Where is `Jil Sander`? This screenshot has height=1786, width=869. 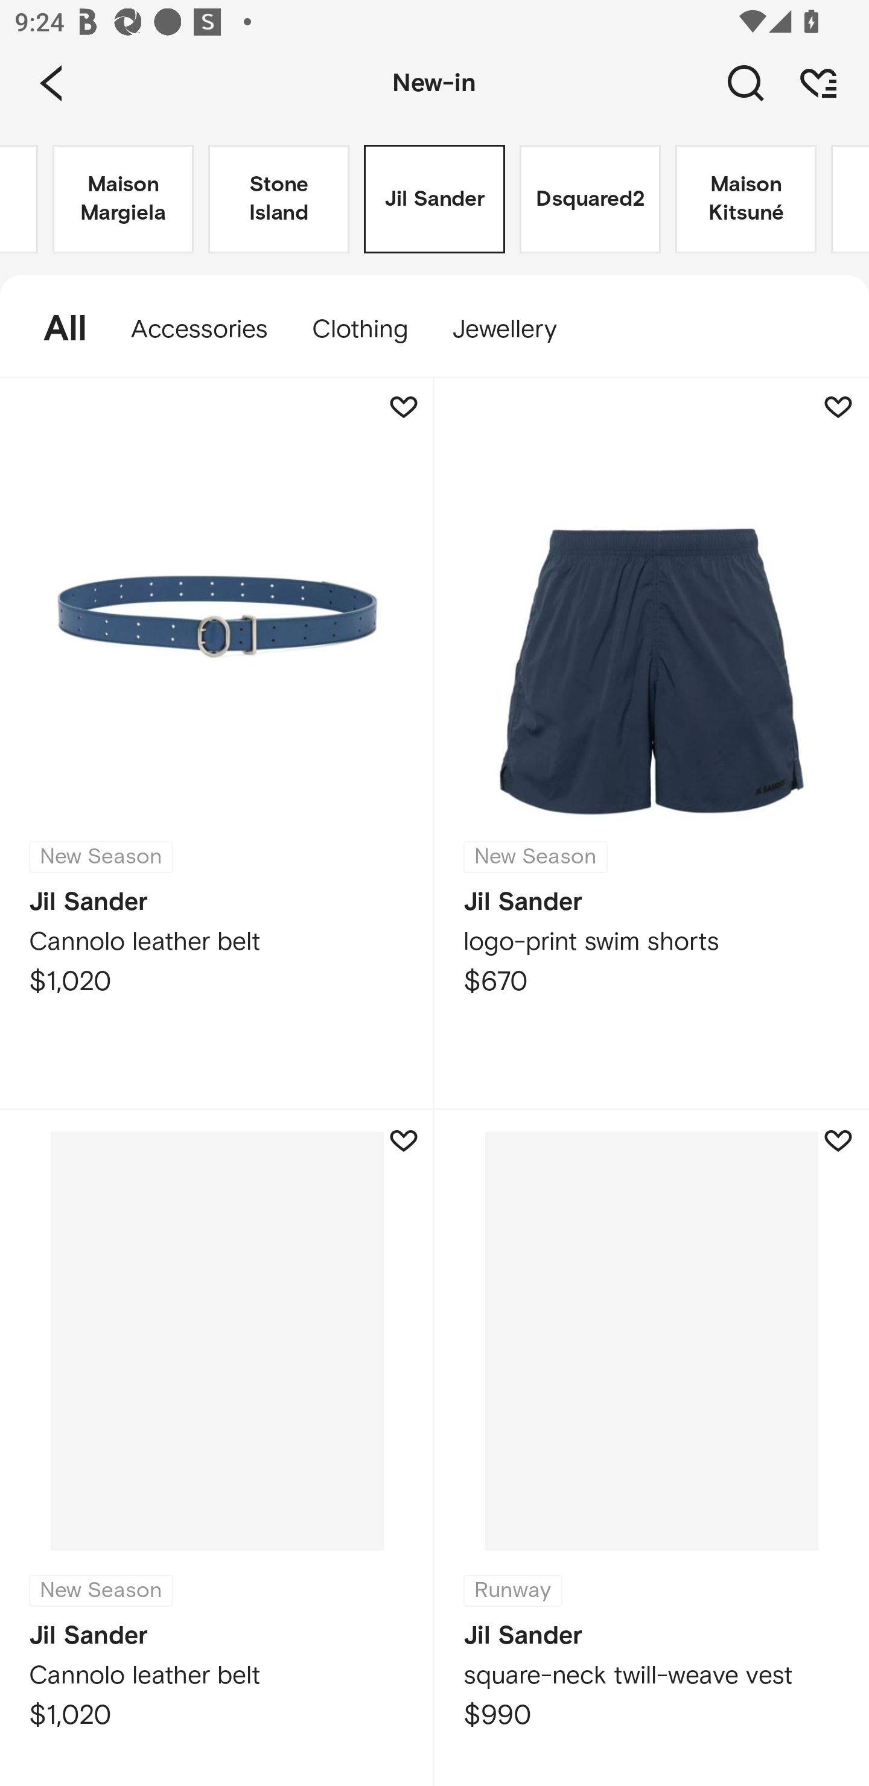
Jil Sander is located at coordinates (434, 199).